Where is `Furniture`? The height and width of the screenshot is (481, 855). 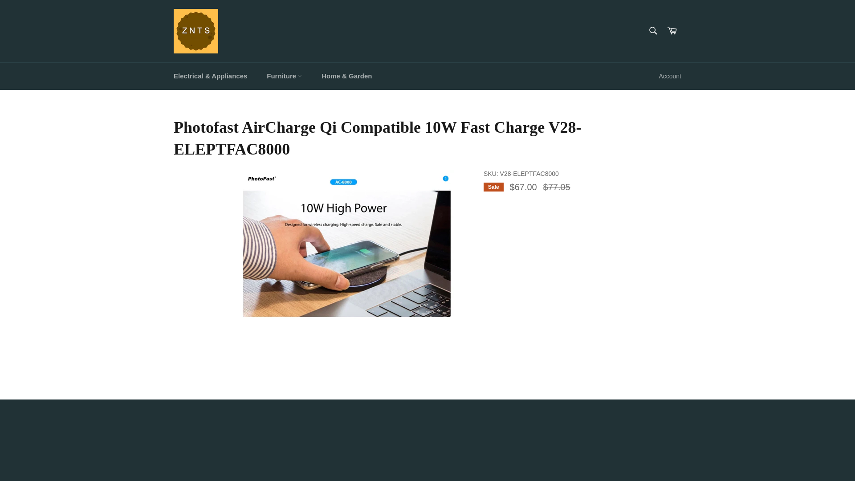 Furniture is located at coordinates (284, 76).